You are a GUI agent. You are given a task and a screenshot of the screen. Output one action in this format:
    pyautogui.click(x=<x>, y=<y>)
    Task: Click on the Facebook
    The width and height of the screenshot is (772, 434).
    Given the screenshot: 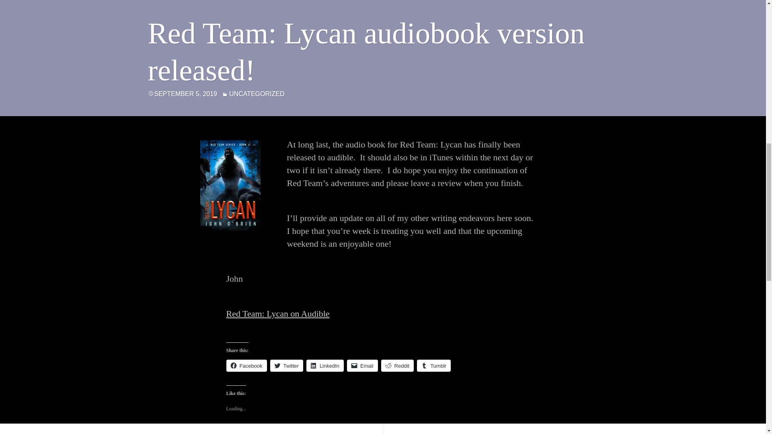 What is the action you would take?
    pyautogui.click(x=246, y=366)
    